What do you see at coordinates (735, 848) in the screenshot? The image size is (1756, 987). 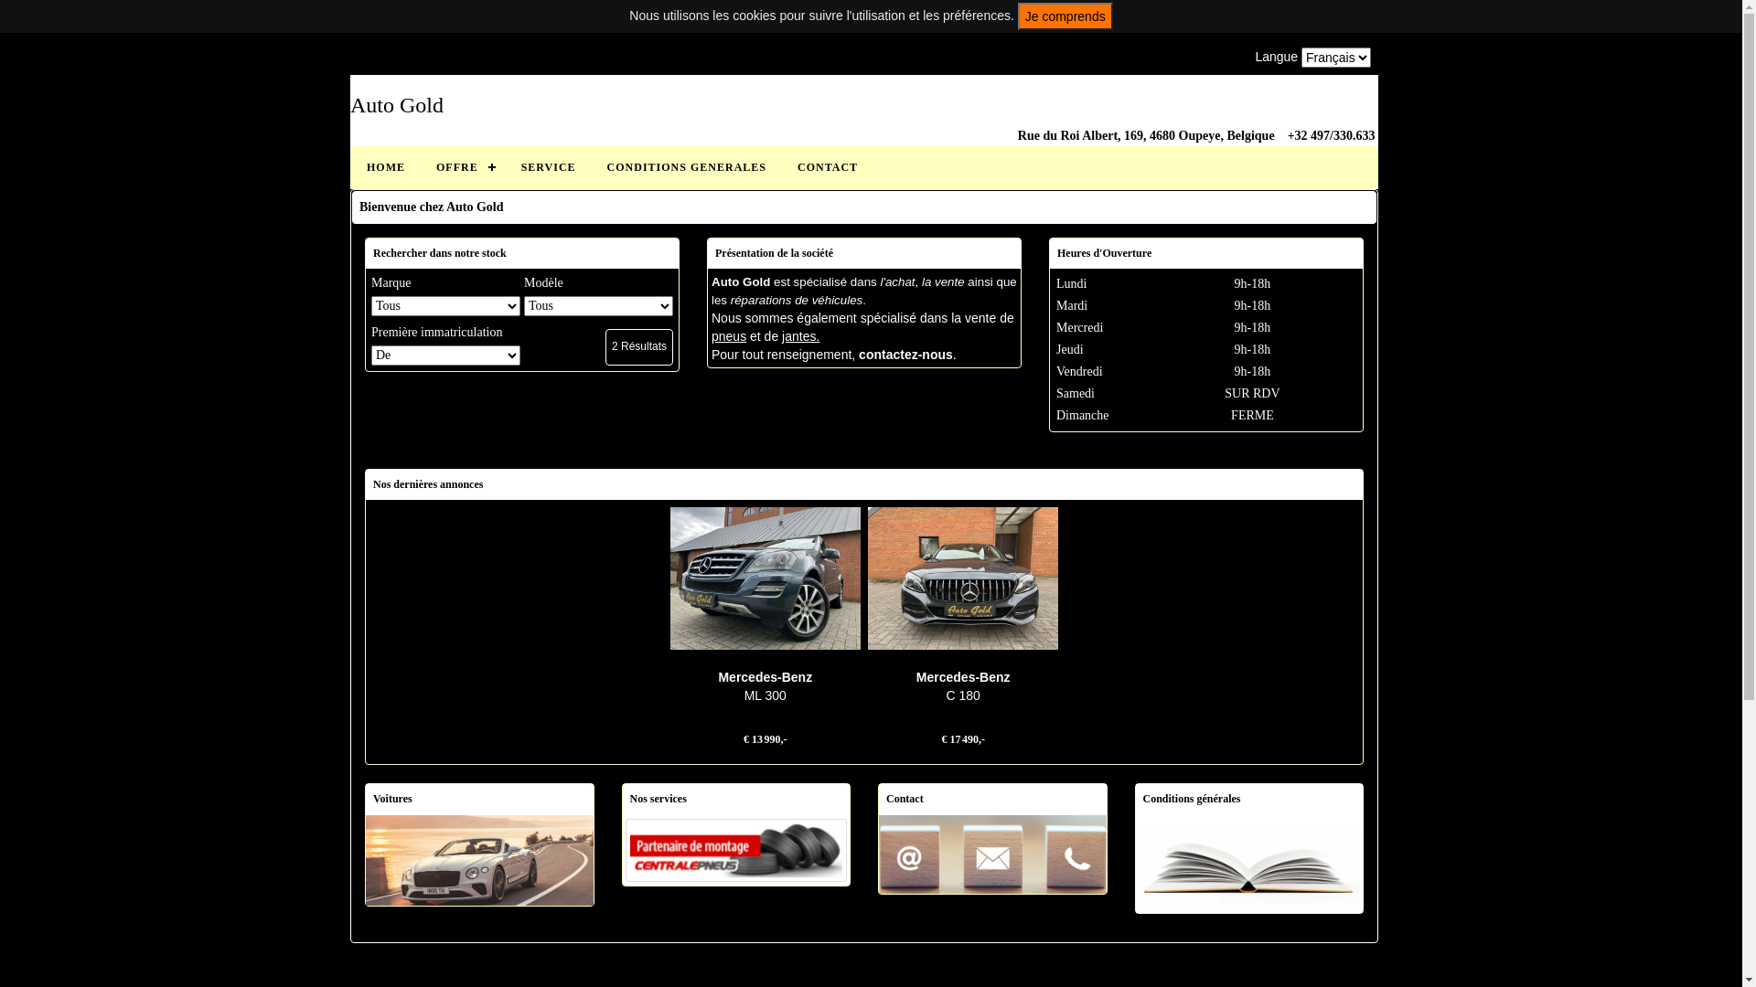 I see `Nos services
 ` at bounding box center [735, 848].